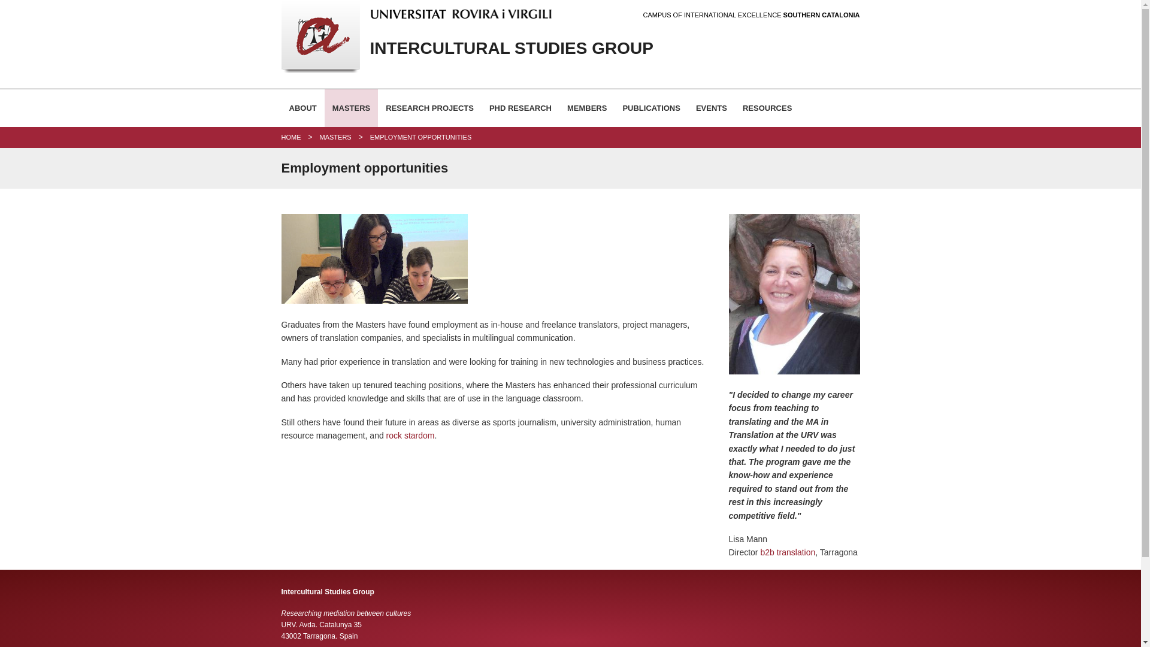 The image size is (1150, 647). I want to click on CAMPUS OF INTERNATIONAL EXCELLENCE SOUTHERN CATALONIA, so click(751, 16).